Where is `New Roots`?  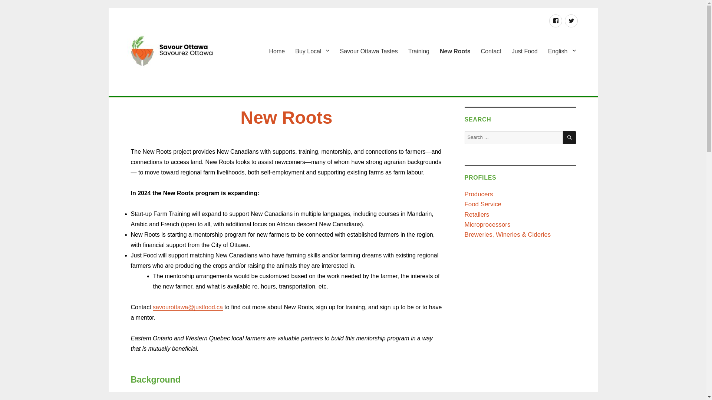 New Roots is located at coordinates (455, 51).